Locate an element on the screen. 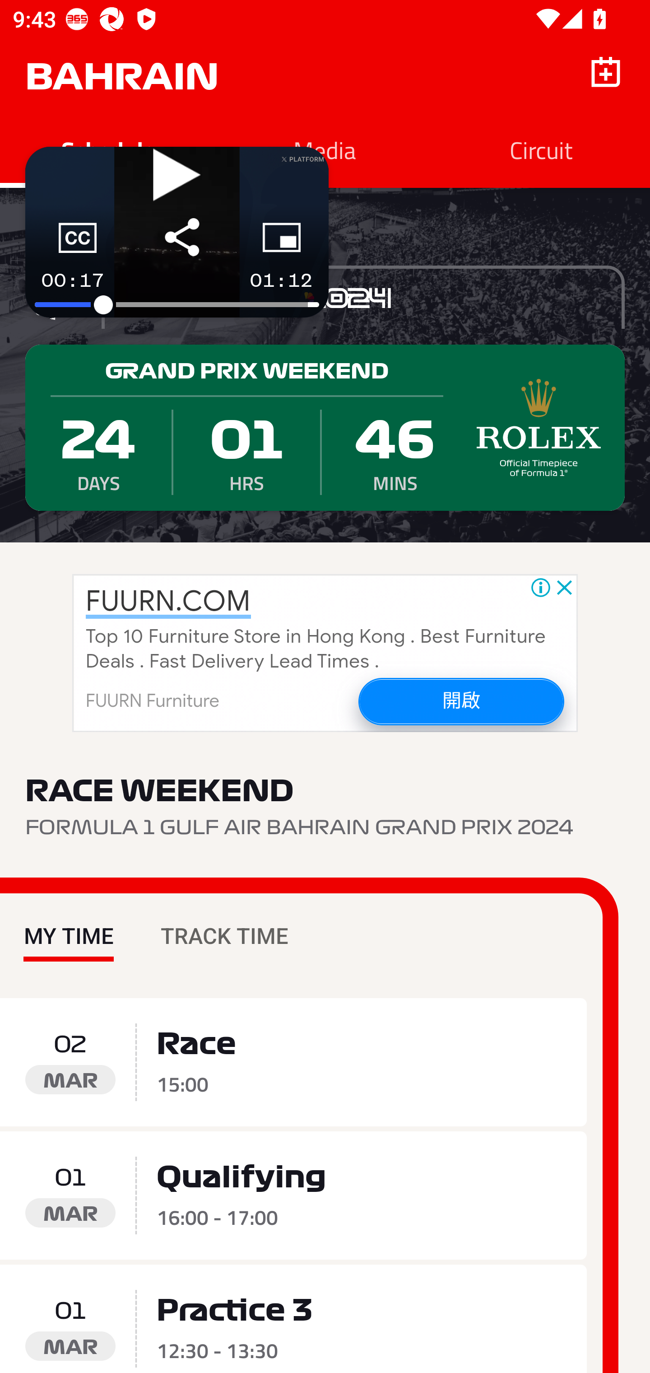 This screenshot has height=1373, width=650. TRACK TIME is located at coordinates (224, 923).